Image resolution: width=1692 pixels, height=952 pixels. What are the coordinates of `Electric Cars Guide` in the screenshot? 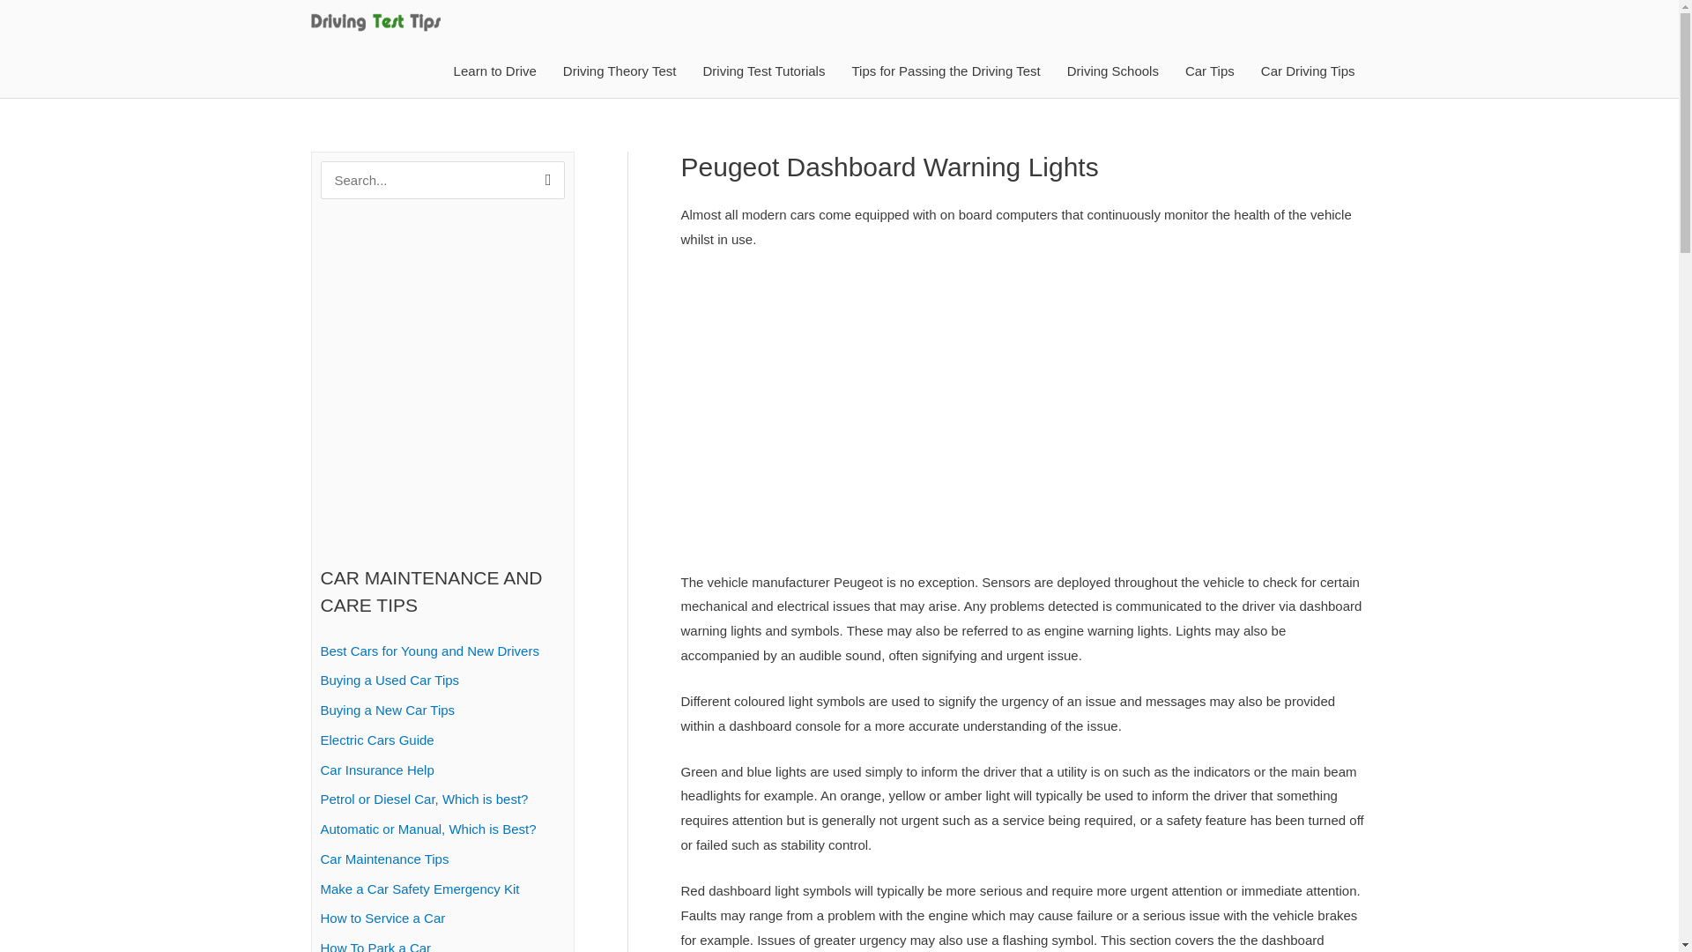 It's located at (377, 739).